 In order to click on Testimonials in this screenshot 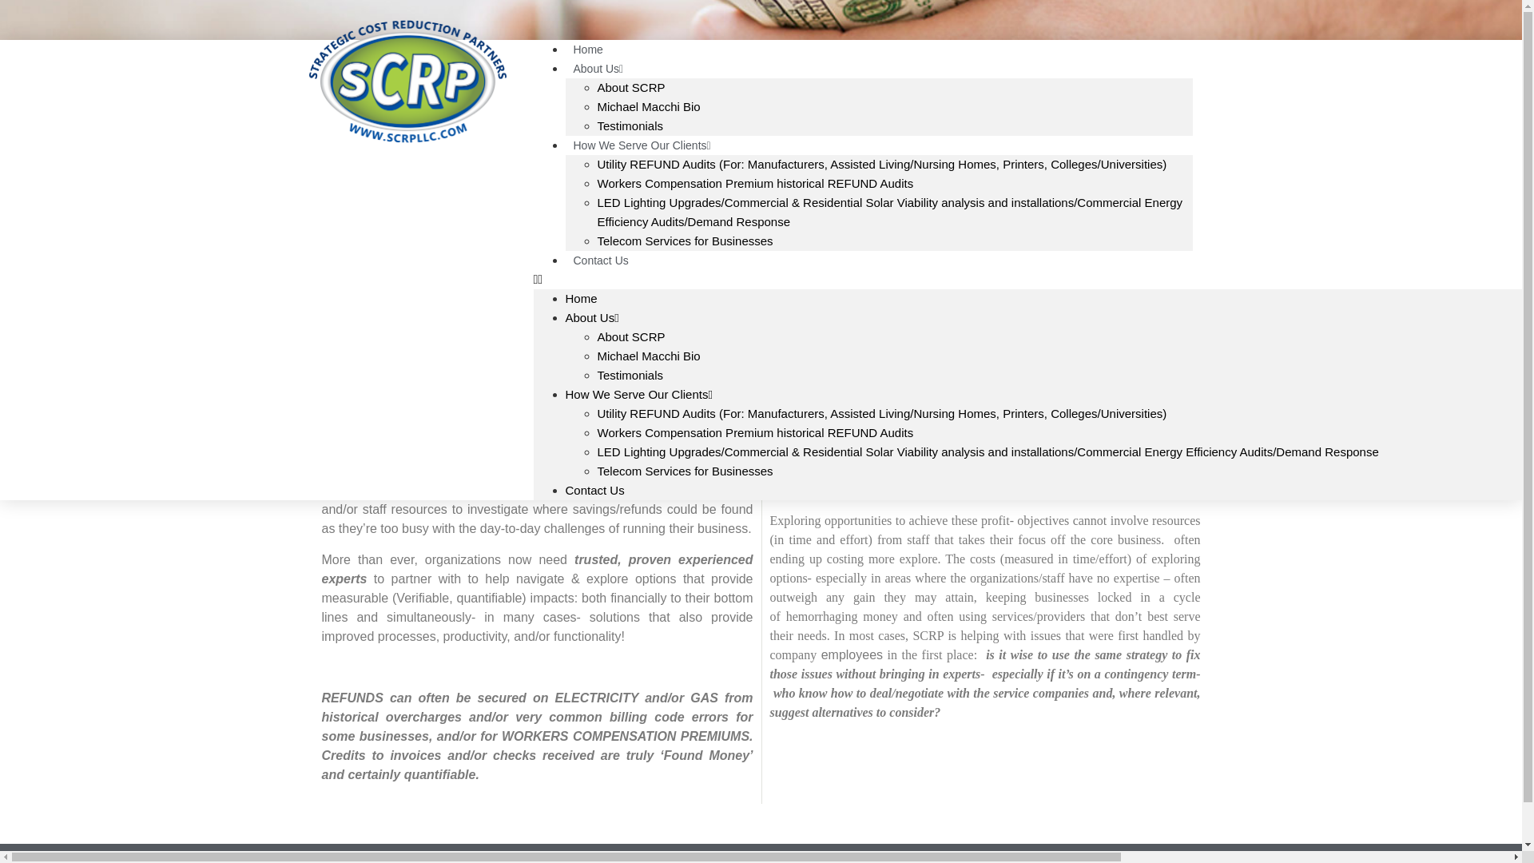, I will do `click(631, 376)`.